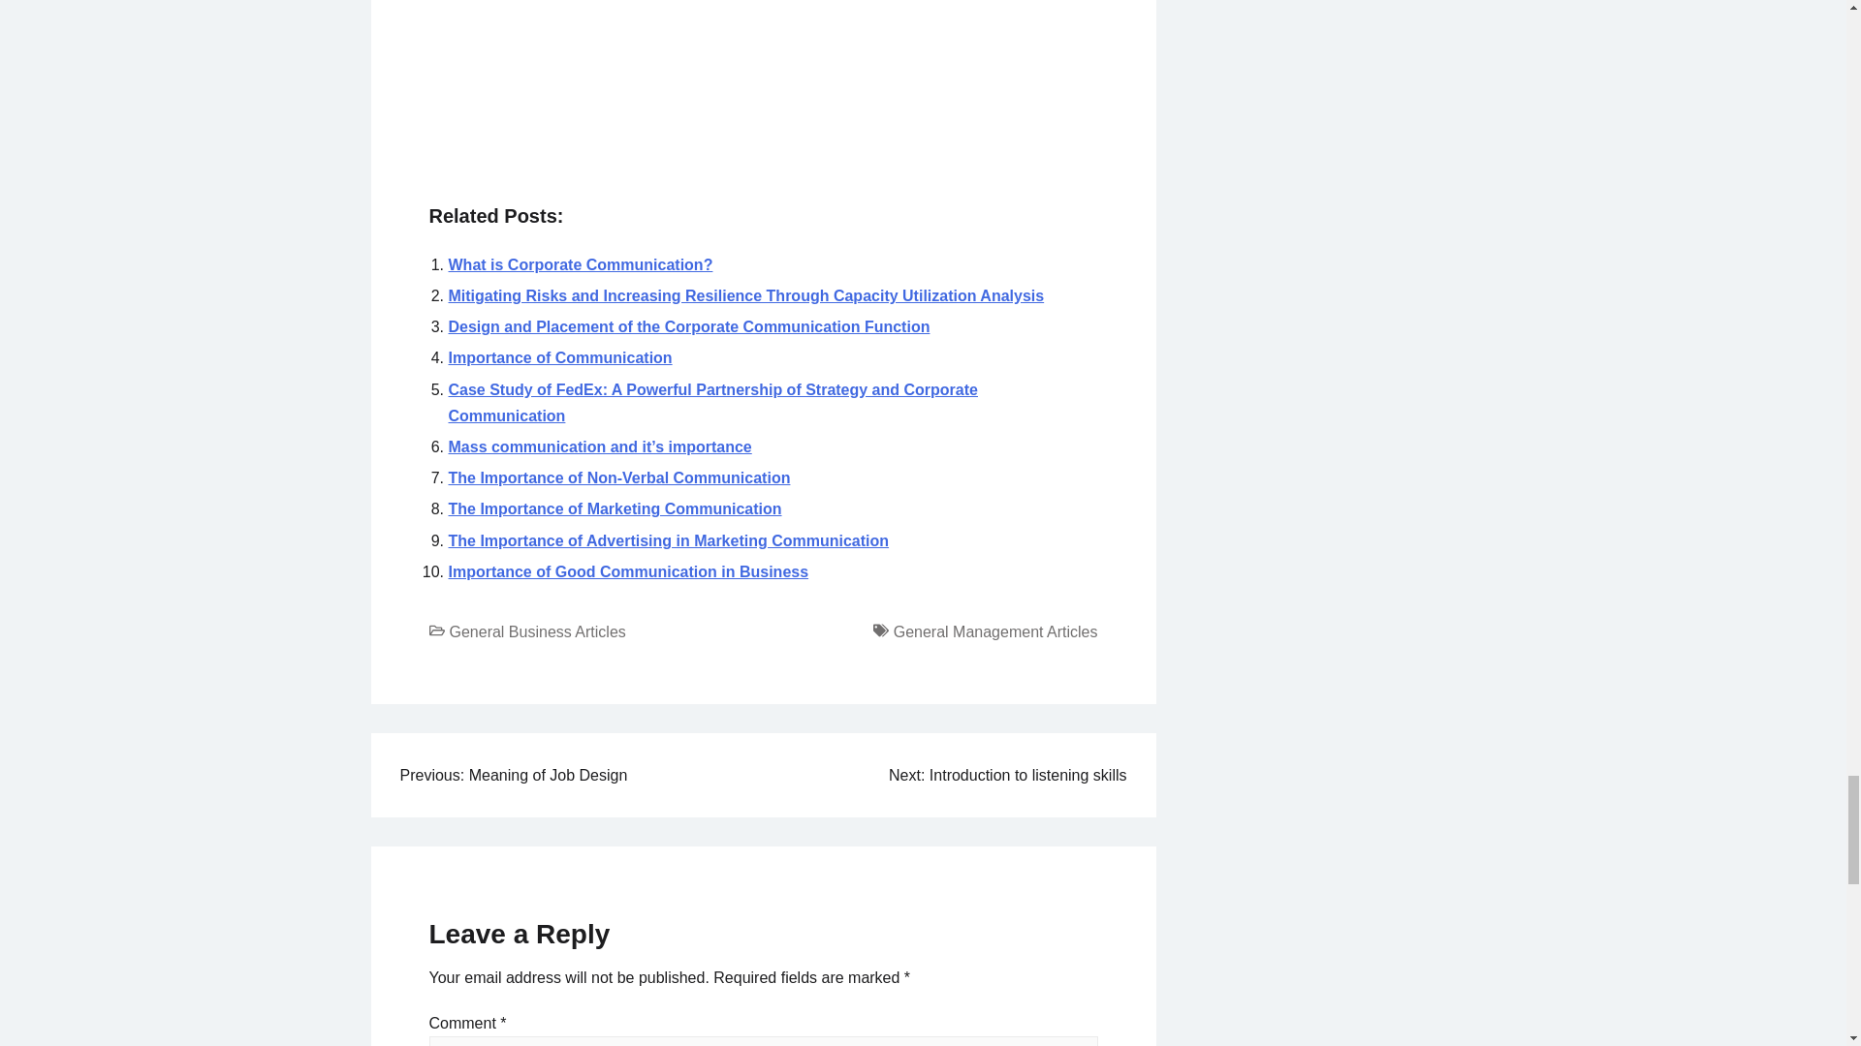 The height and width of the screenshot is (1046, 1861). I want to click on General Management Articles, so click(994, 631).